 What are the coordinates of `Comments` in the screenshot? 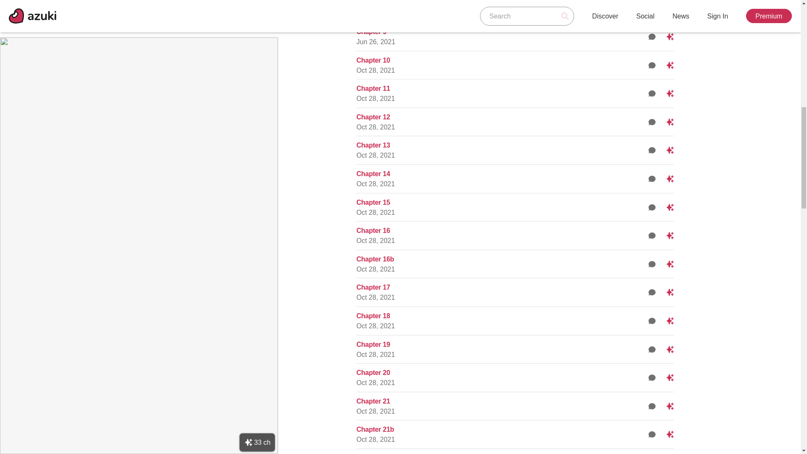 It's located at (652, 235).